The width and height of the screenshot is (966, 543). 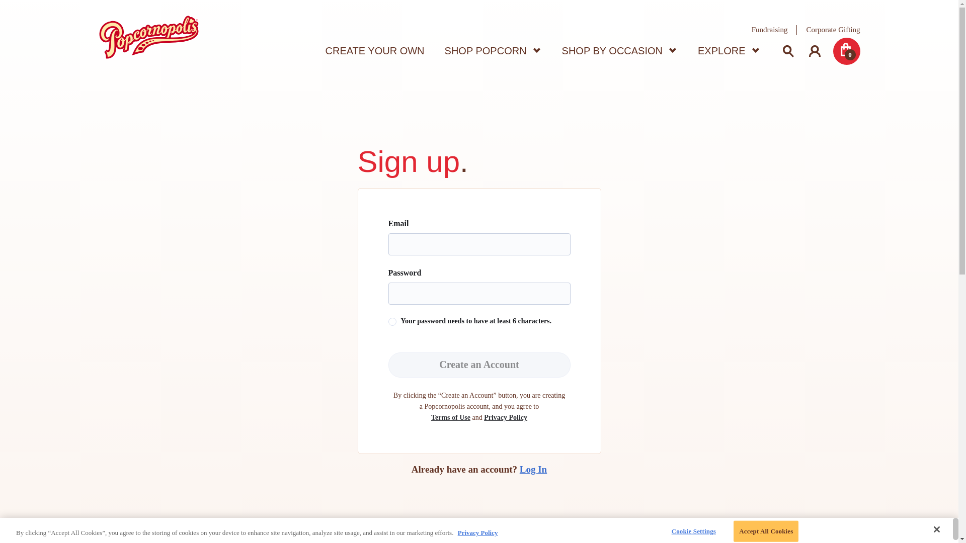 I want to click on Corporate Gifting, so click(x=832, y=30).